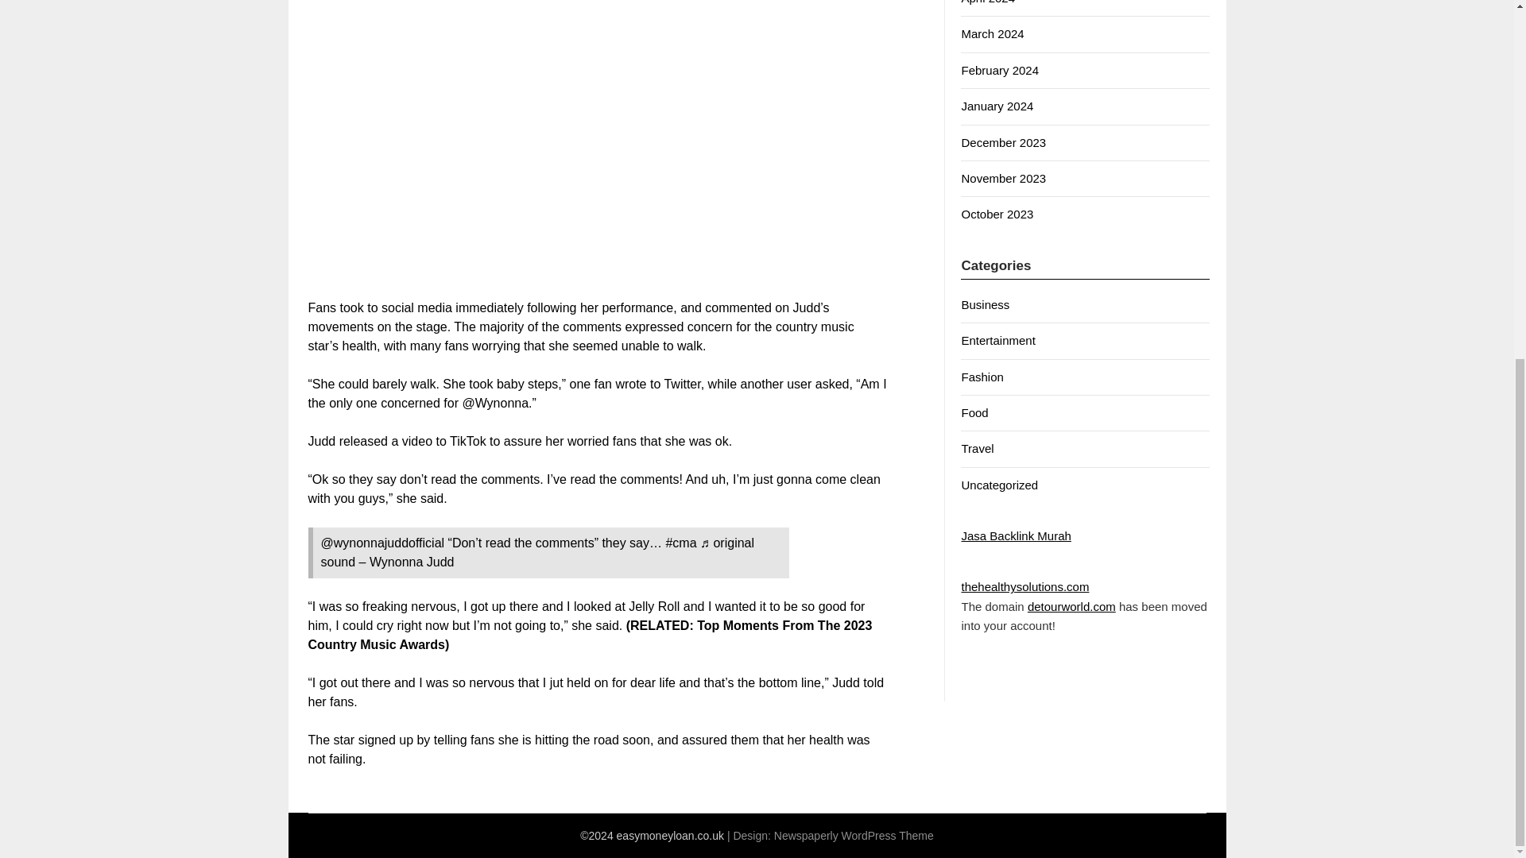 This screenshot has height=858, width=1526. I want to click on April 2024, so click(987, 2).